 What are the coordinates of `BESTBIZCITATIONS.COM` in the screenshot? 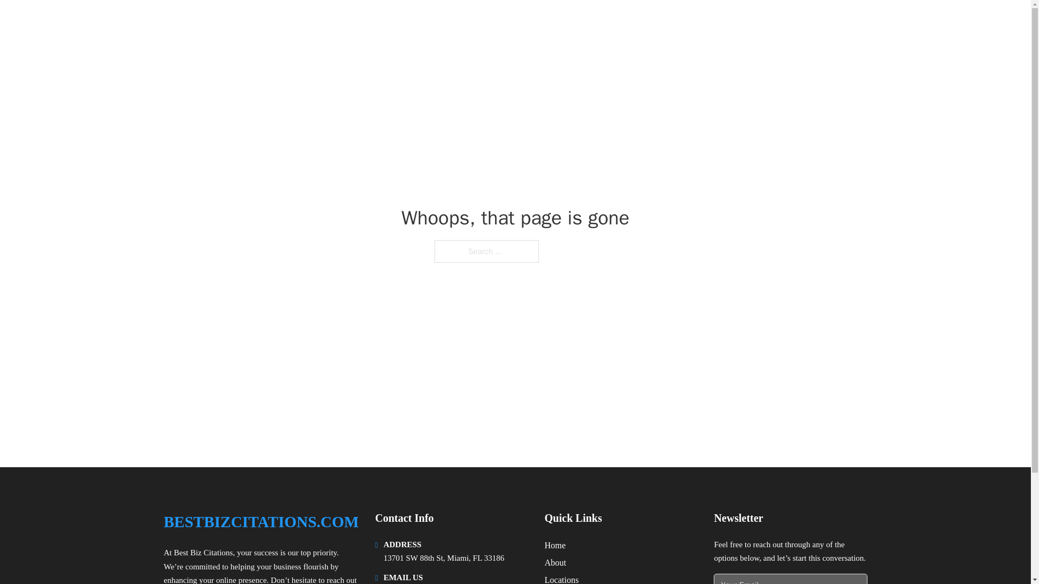 It's located at (271, 23).